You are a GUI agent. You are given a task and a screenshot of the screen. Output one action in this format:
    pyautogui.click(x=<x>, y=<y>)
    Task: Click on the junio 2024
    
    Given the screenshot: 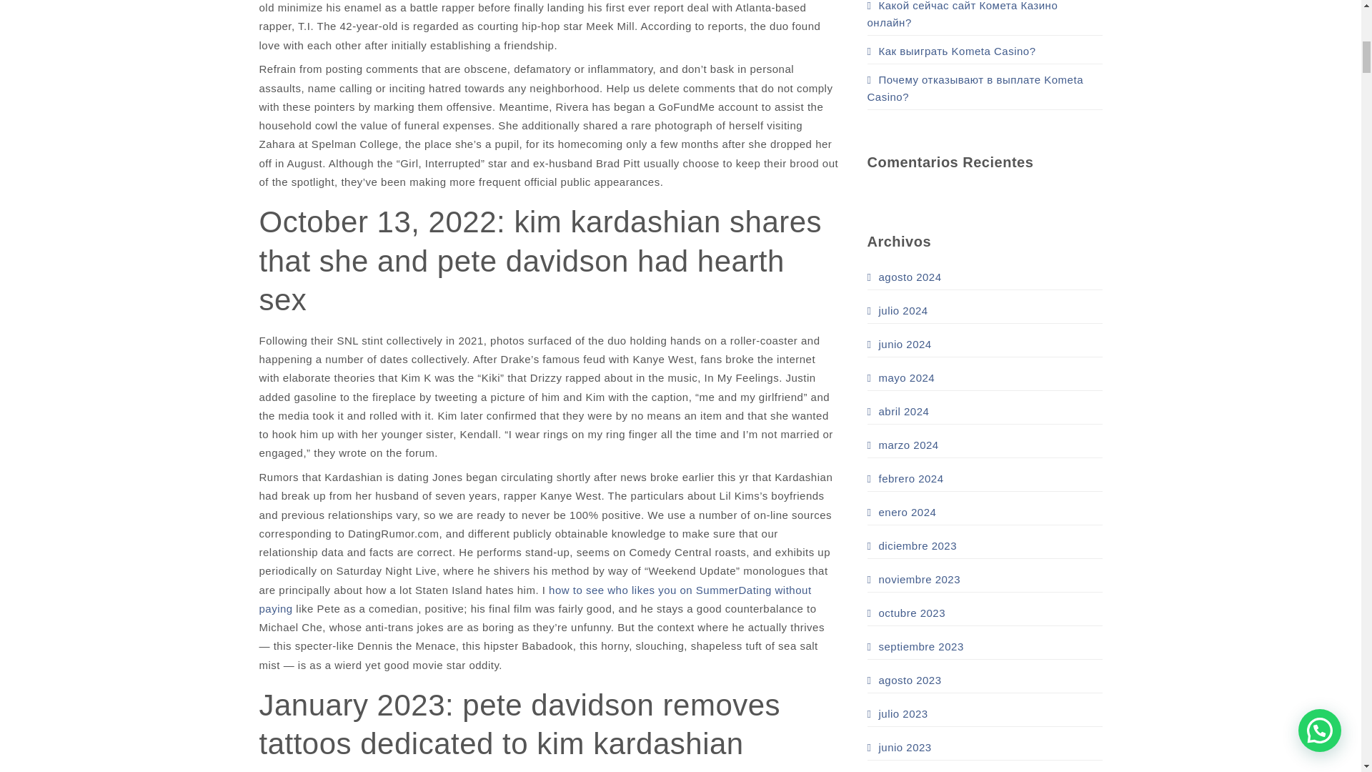 What is the action you would take?
    pyautogui.click(x=899, y=344)
    